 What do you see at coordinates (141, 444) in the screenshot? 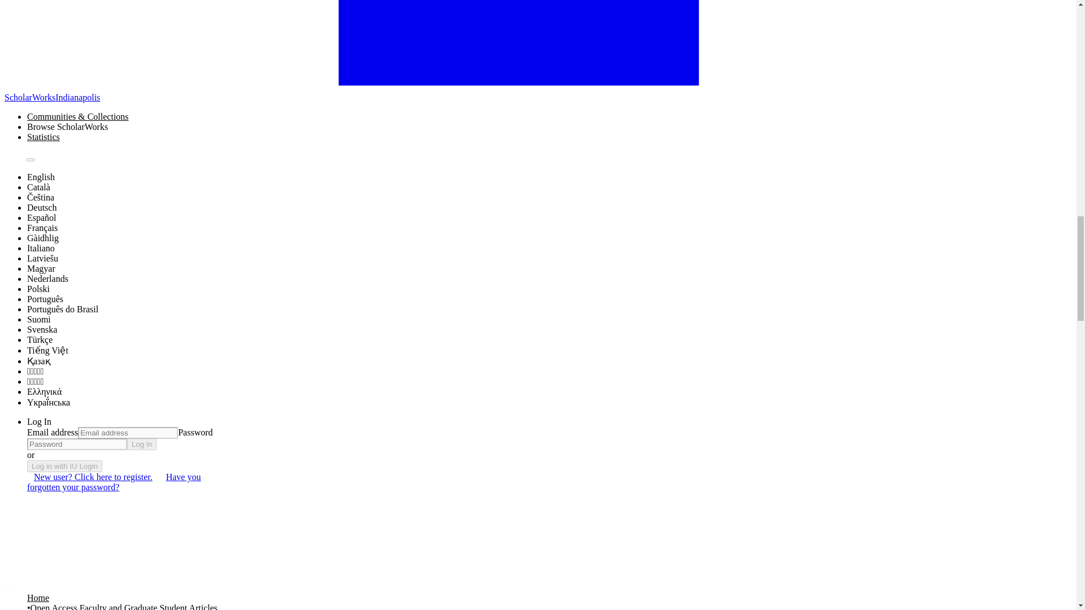
I see `Log in` at bounding box center [141, 444].